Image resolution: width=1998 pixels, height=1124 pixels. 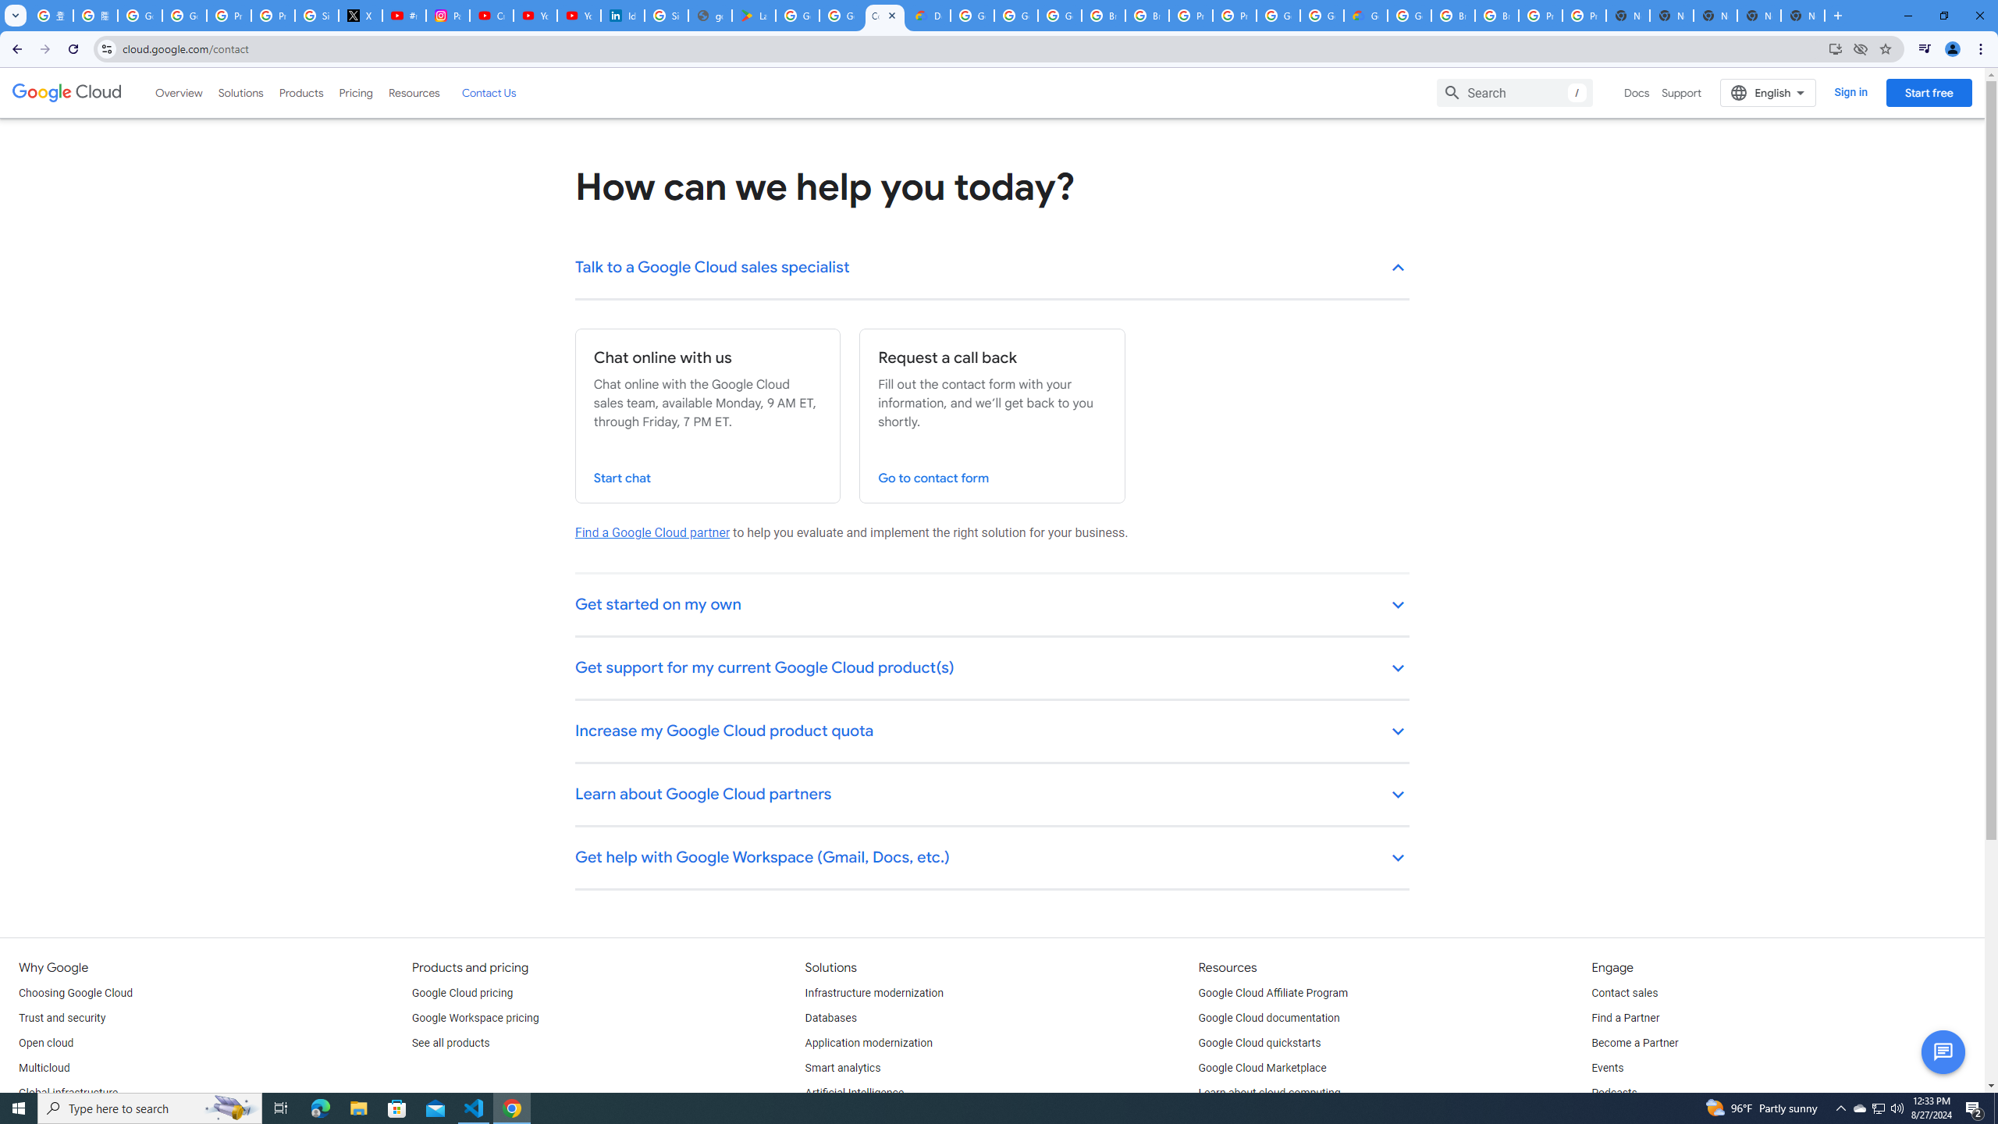 I want to click on Google Workspace - Specific Terms, so click(x=841, y=16).